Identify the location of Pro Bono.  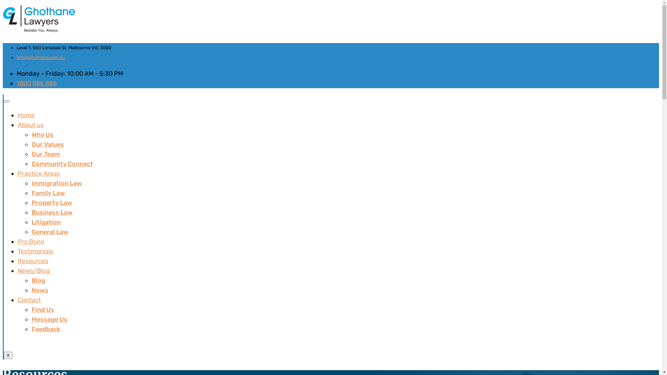
(31, 242).